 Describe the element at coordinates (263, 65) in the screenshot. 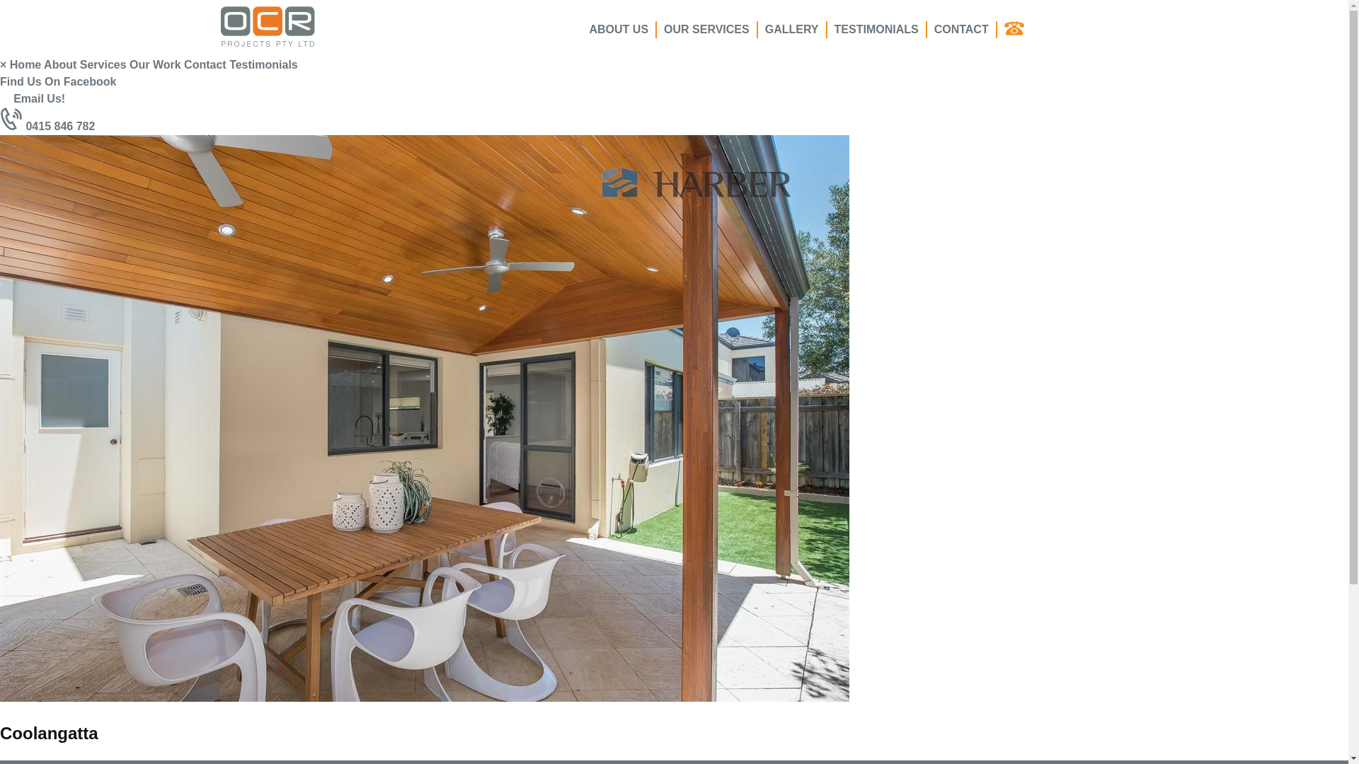

I see `Testimonials` at that location.